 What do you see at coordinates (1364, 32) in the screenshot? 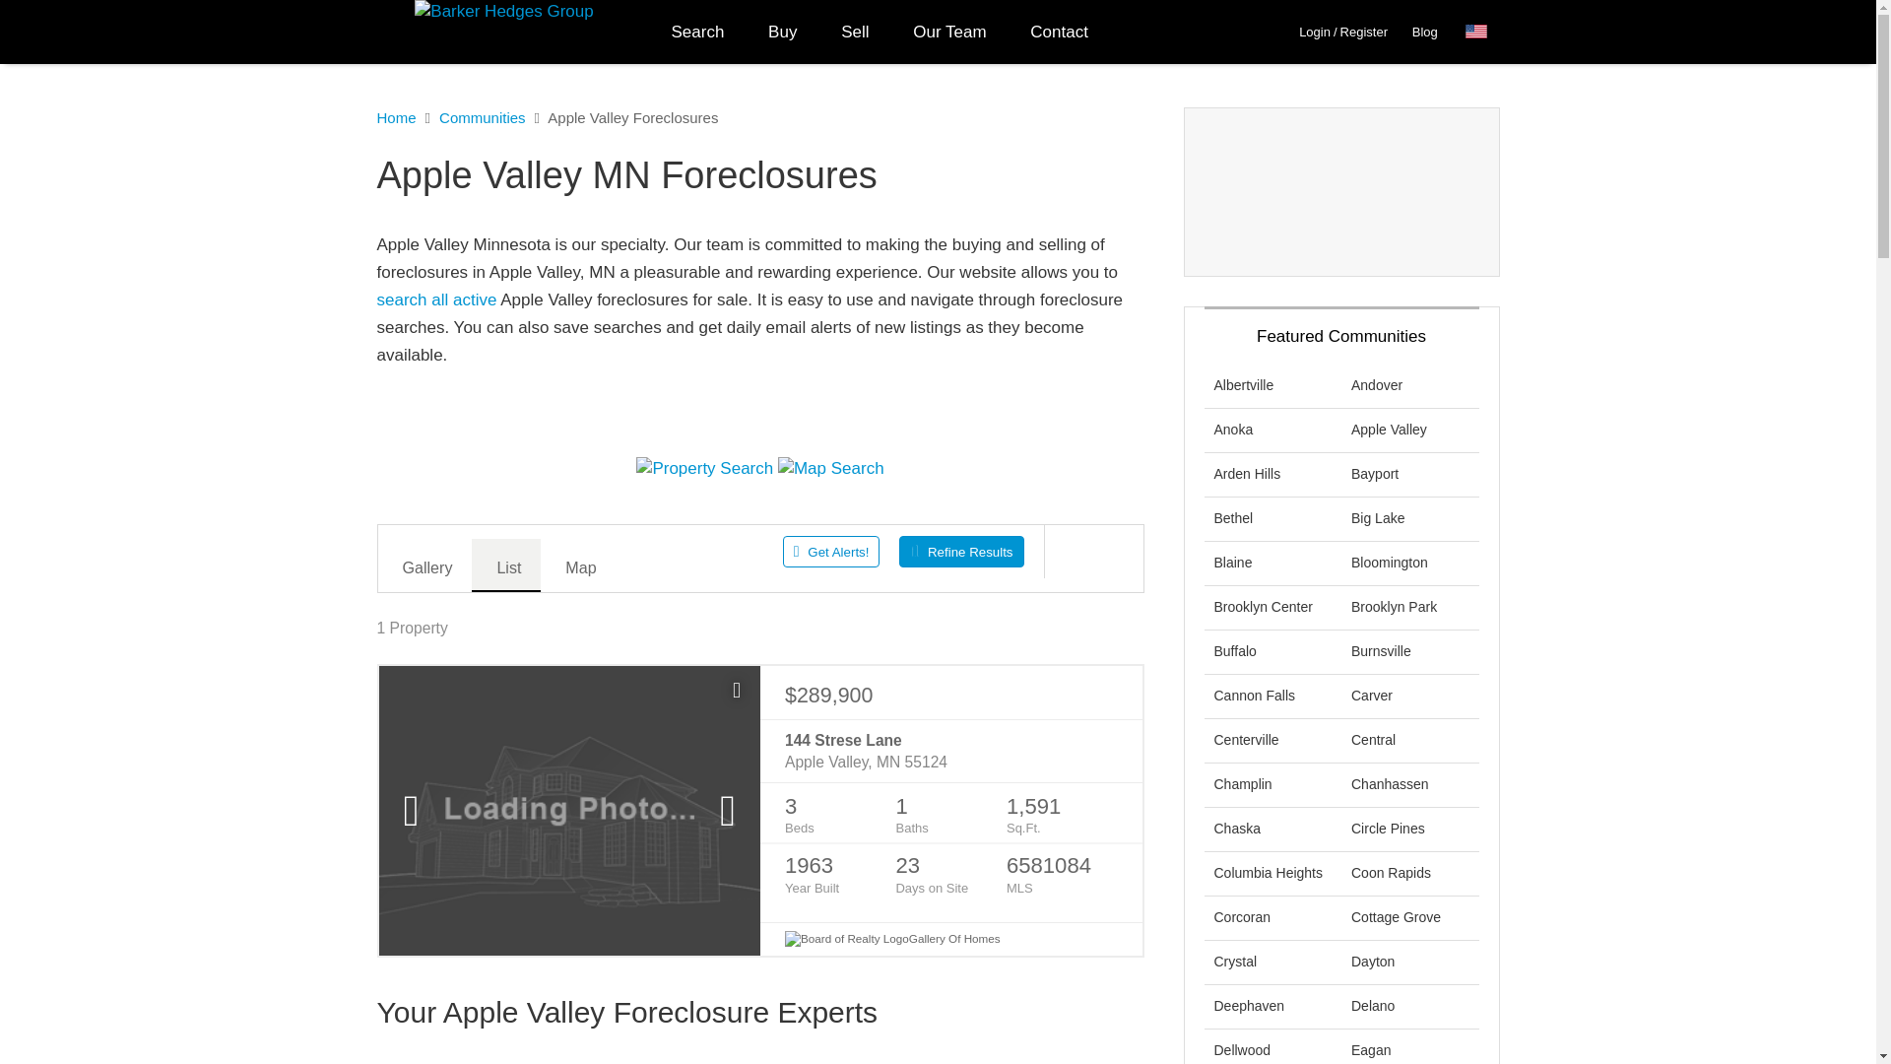
I see `Register` at bounding box center [1364, 32].